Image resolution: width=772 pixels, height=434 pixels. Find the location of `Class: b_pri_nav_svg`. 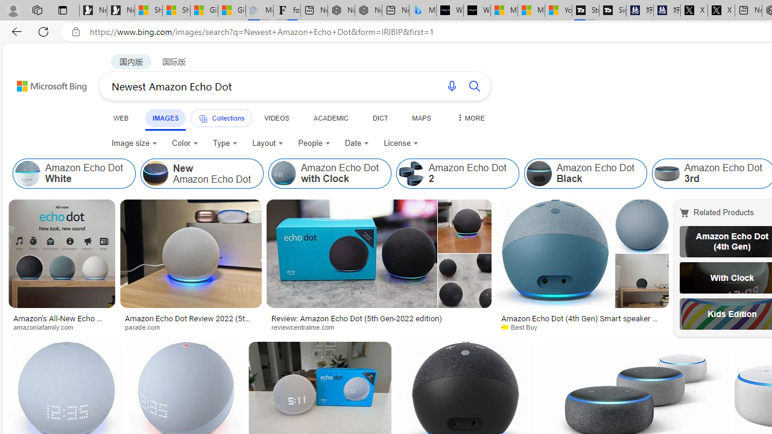

Class: b_pri_nav_svg is located at coordinates (203, 118).